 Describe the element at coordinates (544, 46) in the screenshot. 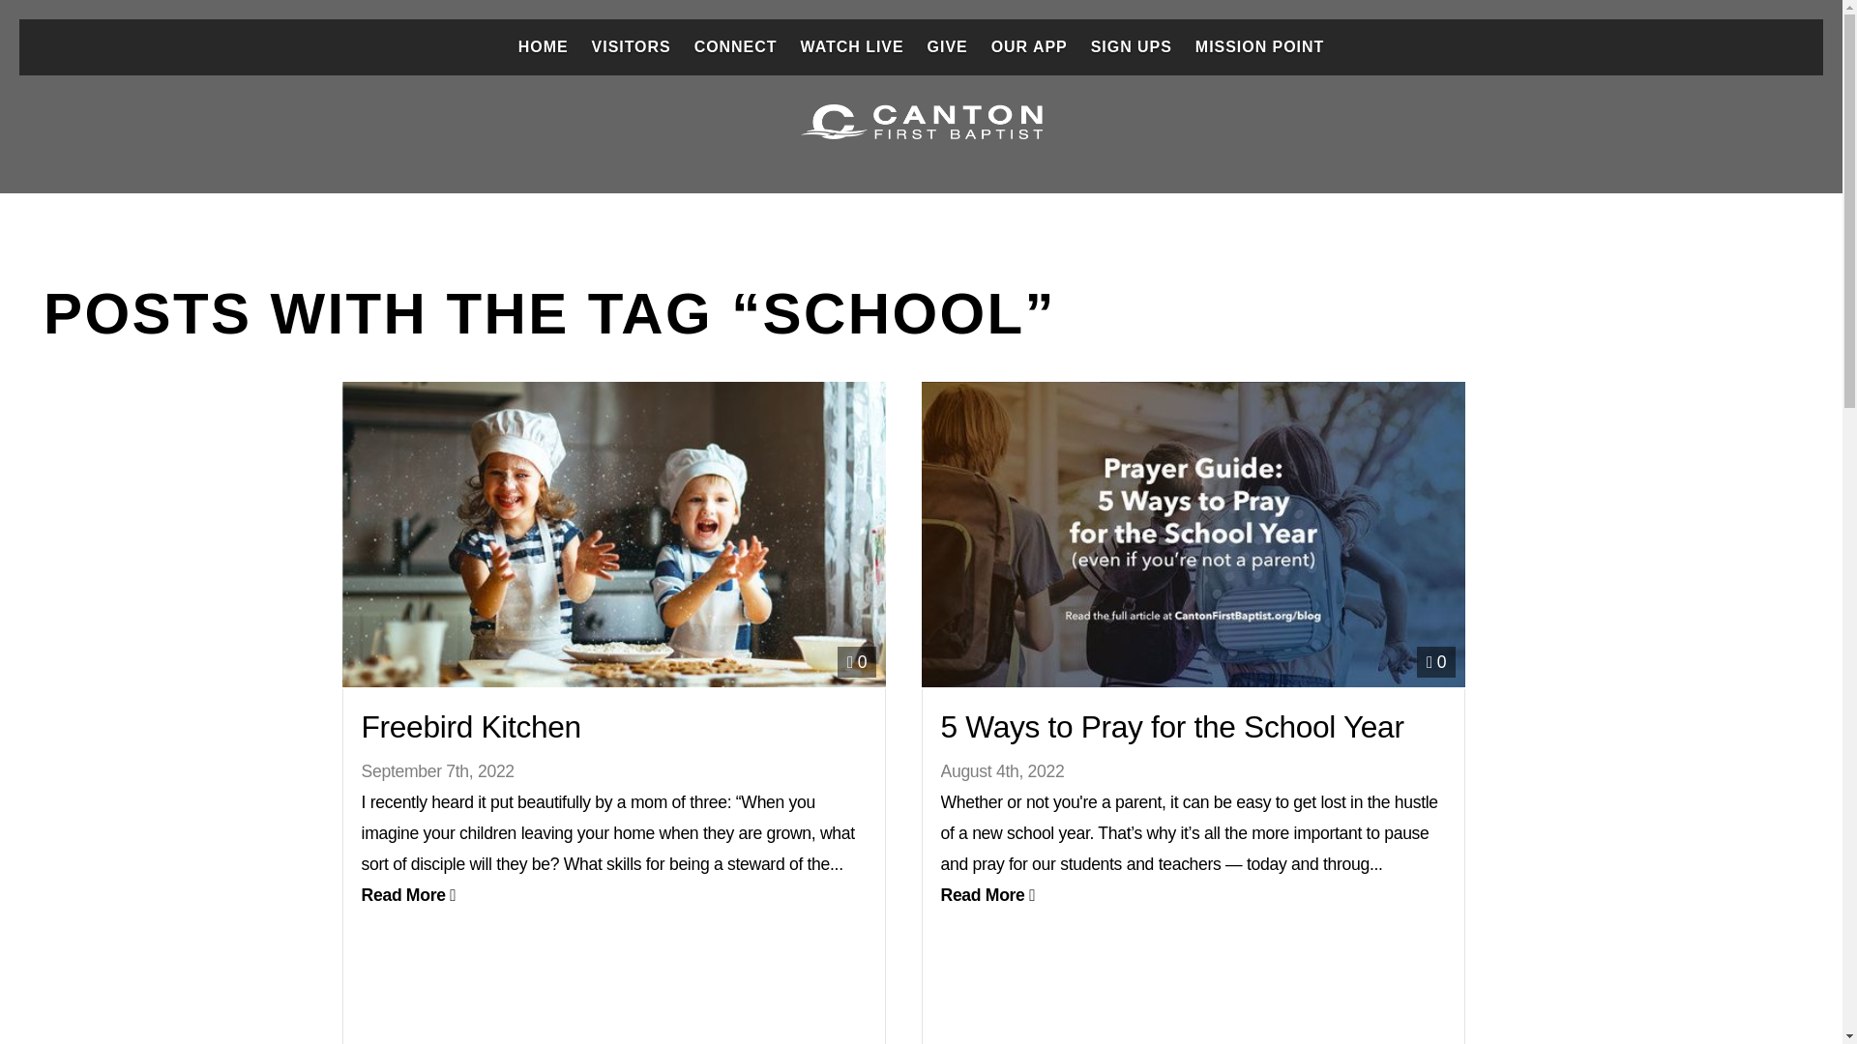

I see `HOME` at that location.